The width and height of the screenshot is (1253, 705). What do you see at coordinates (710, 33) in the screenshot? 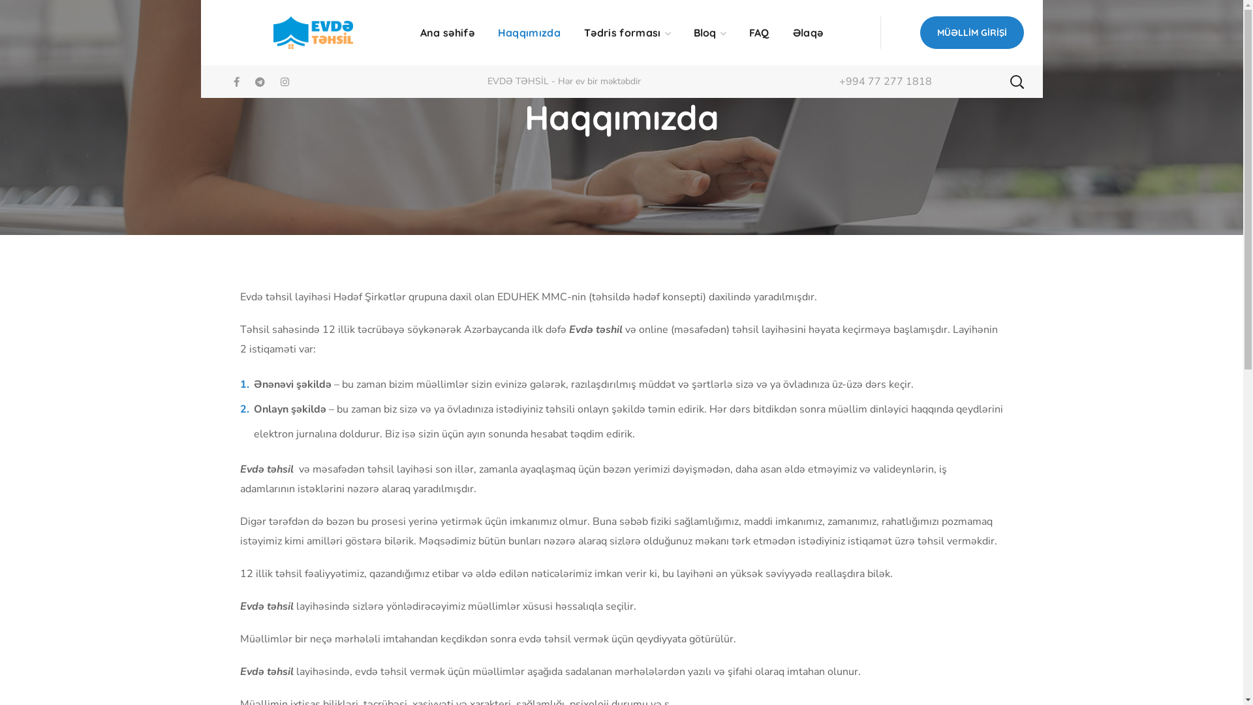
I see `Bloq` at bounding box center [710, 33].